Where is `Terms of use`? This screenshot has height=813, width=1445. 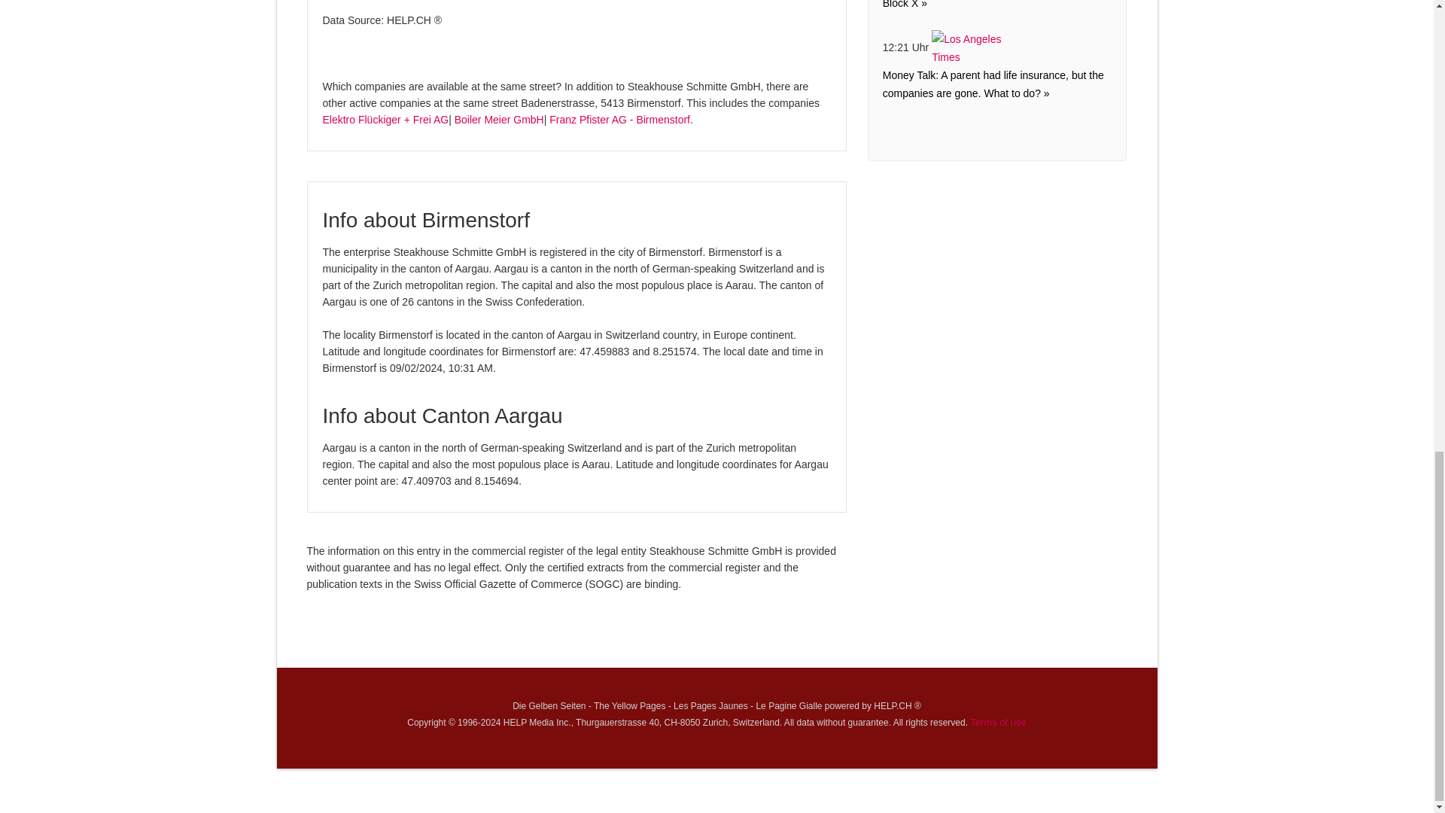
Terms of use is located at coordinates (998, 721).